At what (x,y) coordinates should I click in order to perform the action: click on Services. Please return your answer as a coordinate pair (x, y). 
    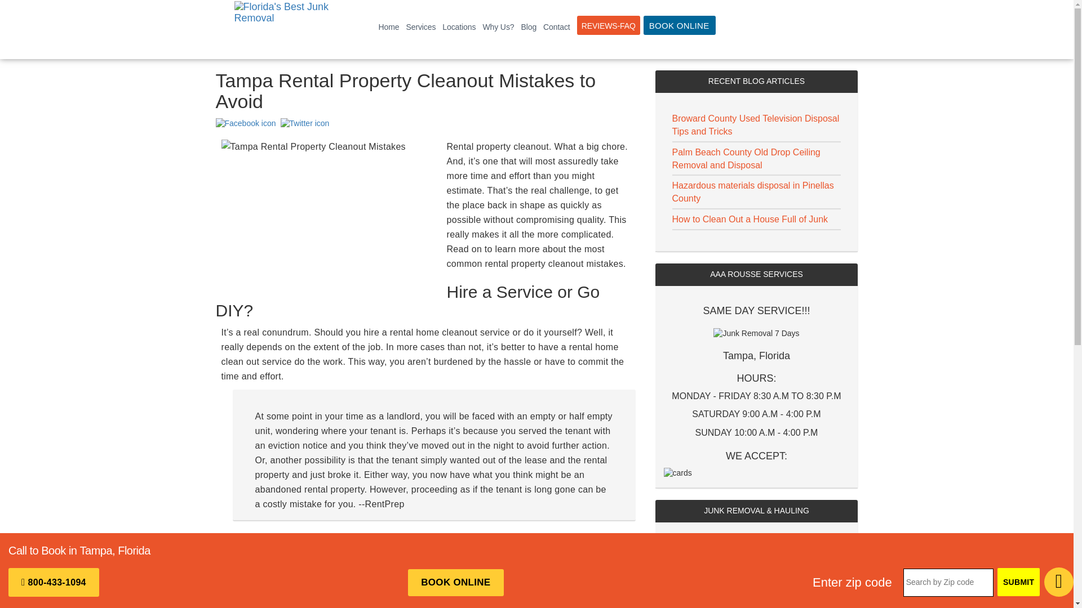
    Looking at the image, I should click on (420, 27).